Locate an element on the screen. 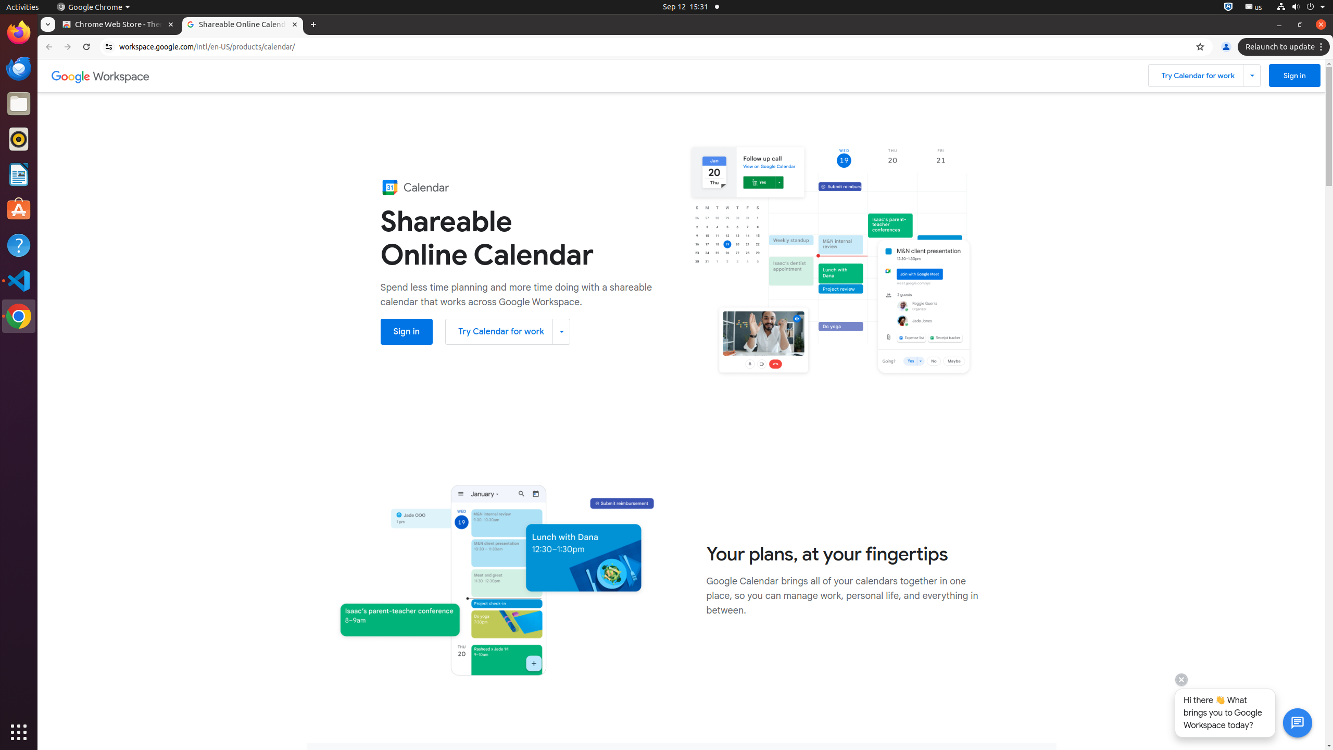  Help is located at coordinates (19, 245).